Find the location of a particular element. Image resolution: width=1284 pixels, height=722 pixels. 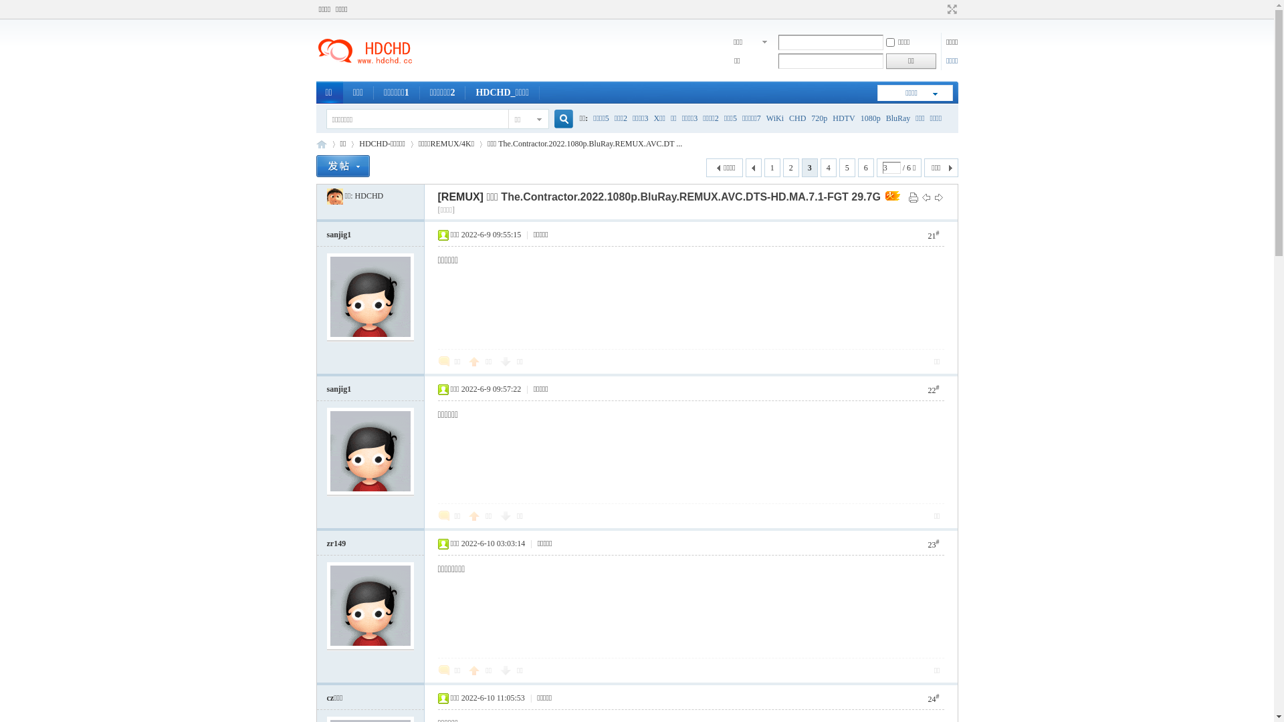

5 is located at coordinates (847, 168).